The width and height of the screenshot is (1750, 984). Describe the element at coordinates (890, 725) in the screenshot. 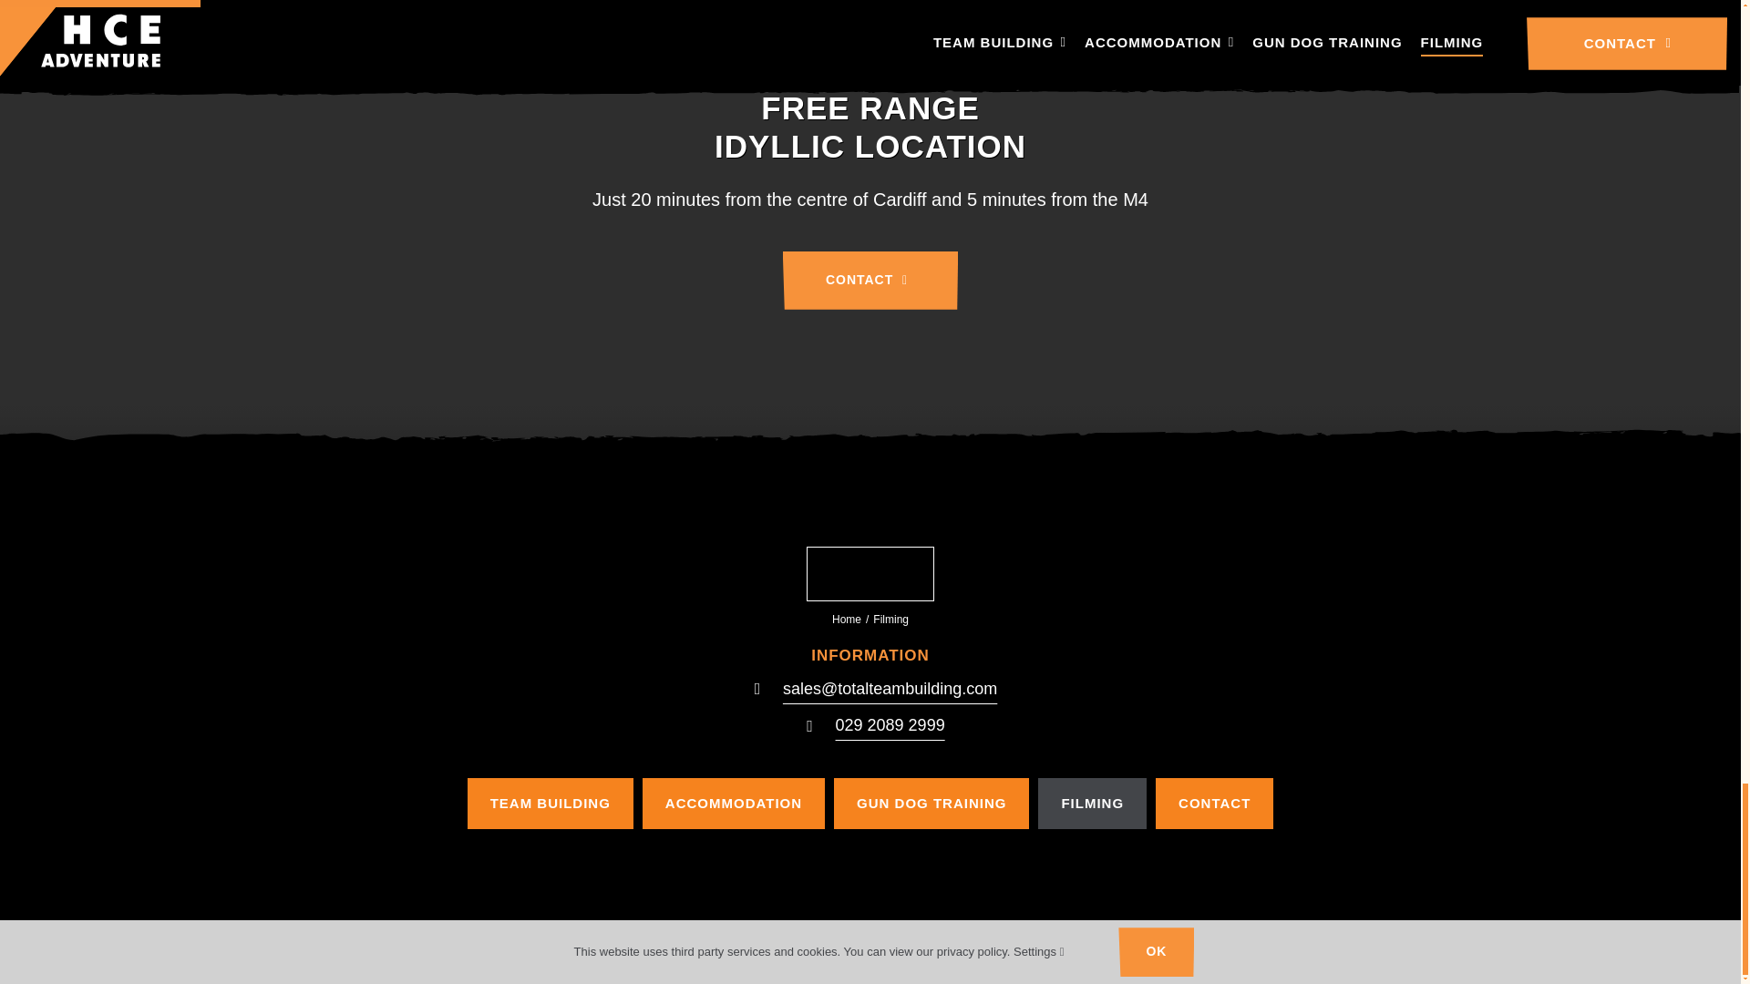

I see `029 2089 2999` at that location.